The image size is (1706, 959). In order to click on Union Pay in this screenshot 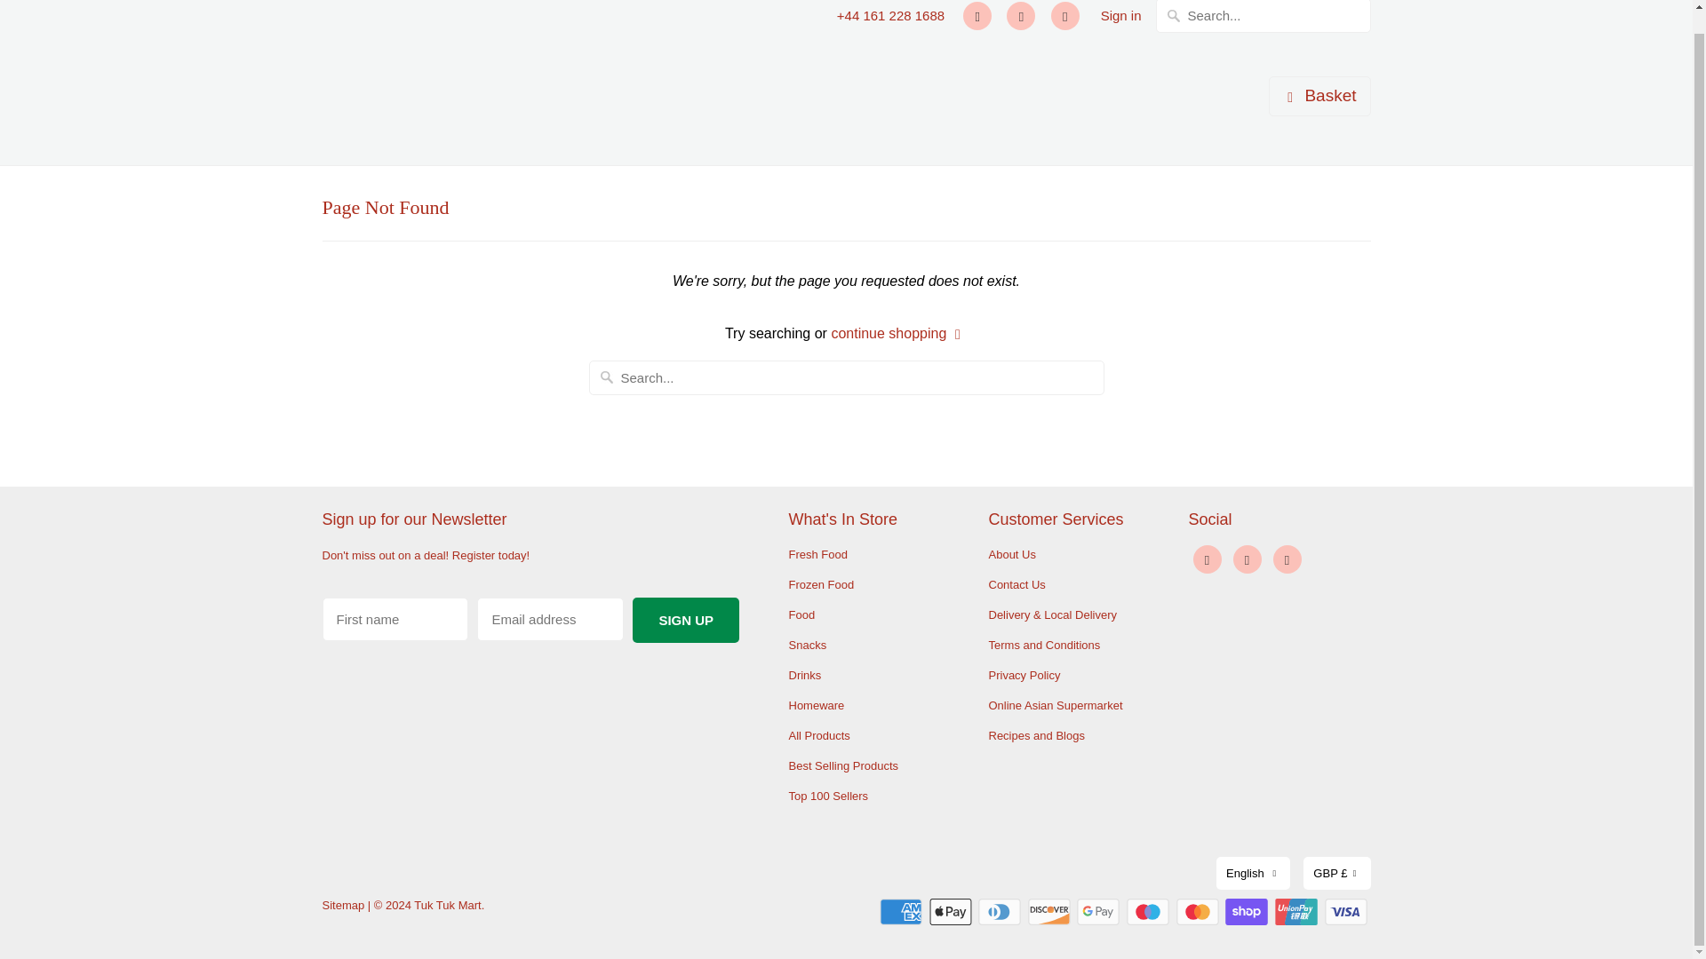, I will do `click(1297, 911)`.